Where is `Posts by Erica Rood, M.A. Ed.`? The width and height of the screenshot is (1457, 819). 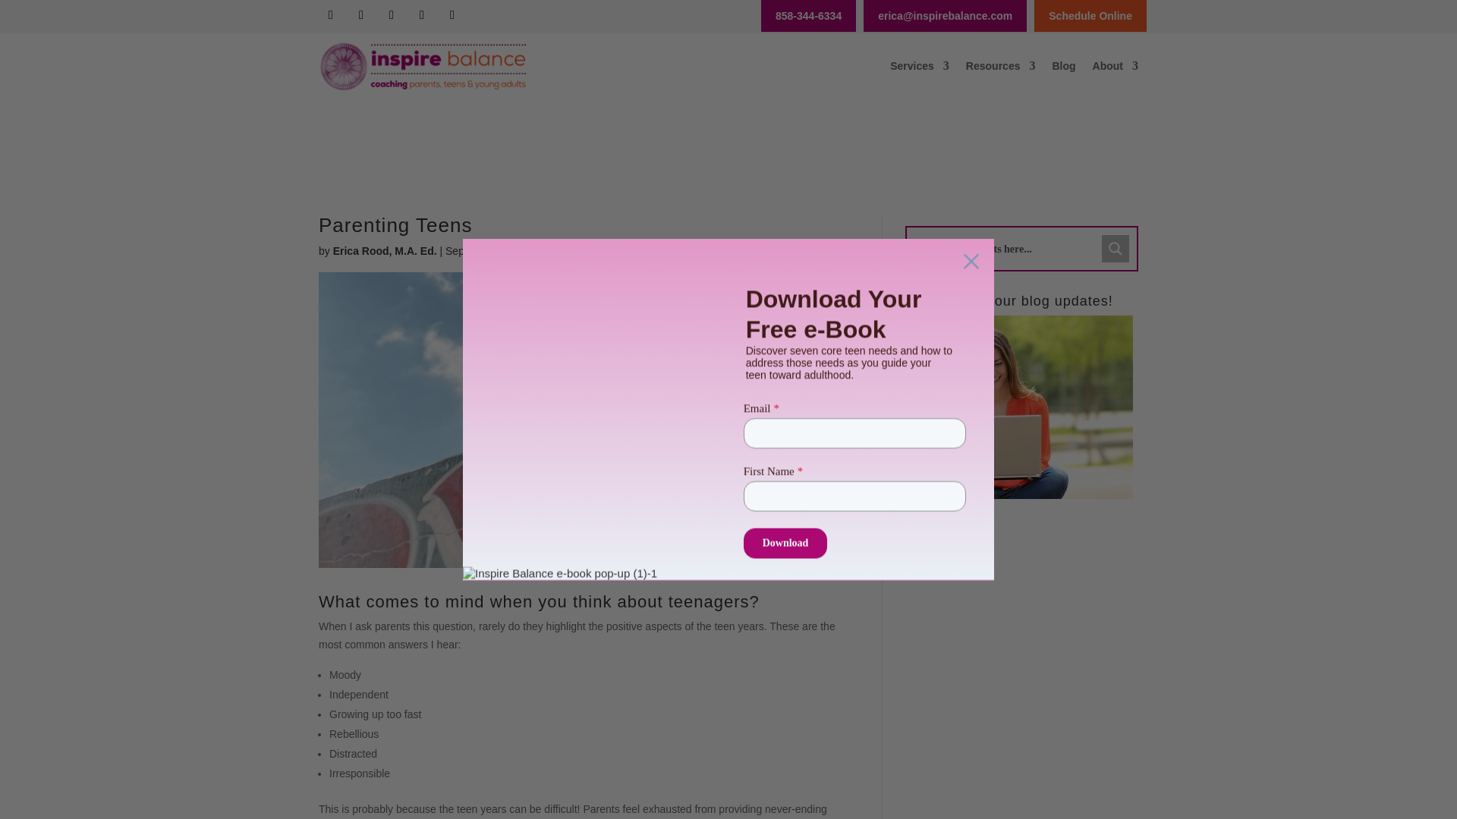
Posts by Erica Rood, M.A. Ed. is located at coordinates (385, 250).